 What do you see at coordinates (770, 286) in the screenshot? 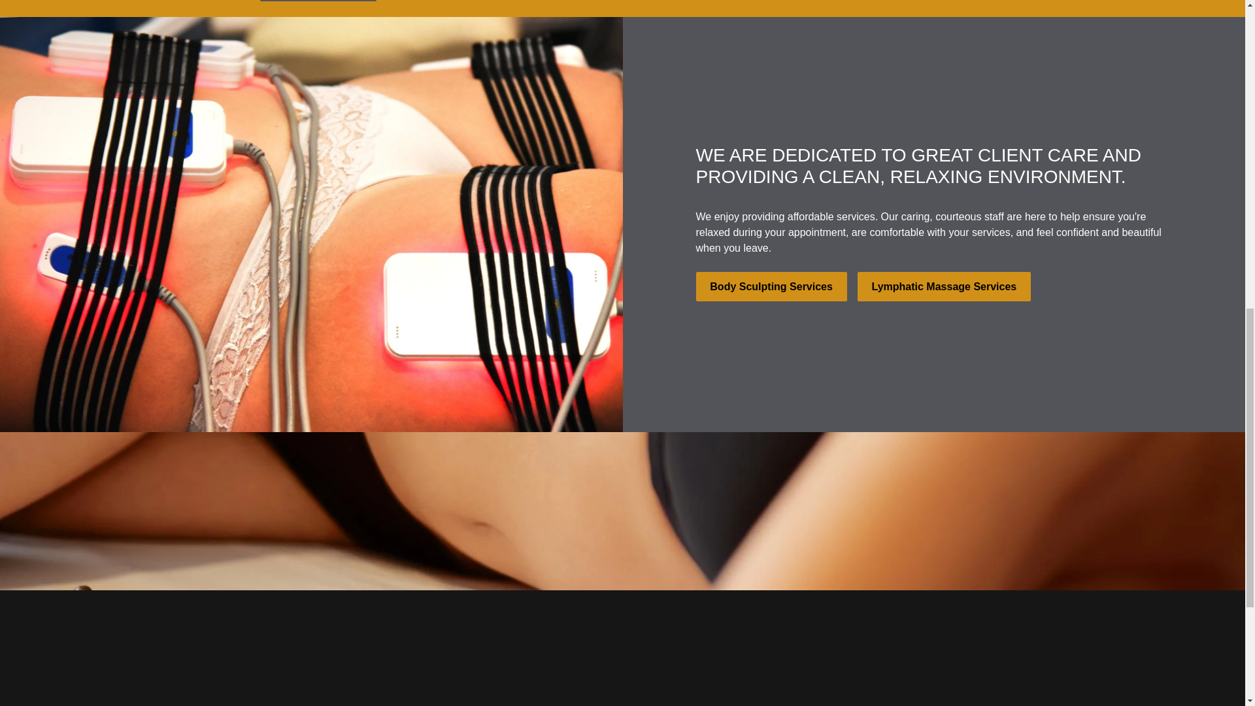
I see `Body Sculpting Services` at bounding box center [770, 286].